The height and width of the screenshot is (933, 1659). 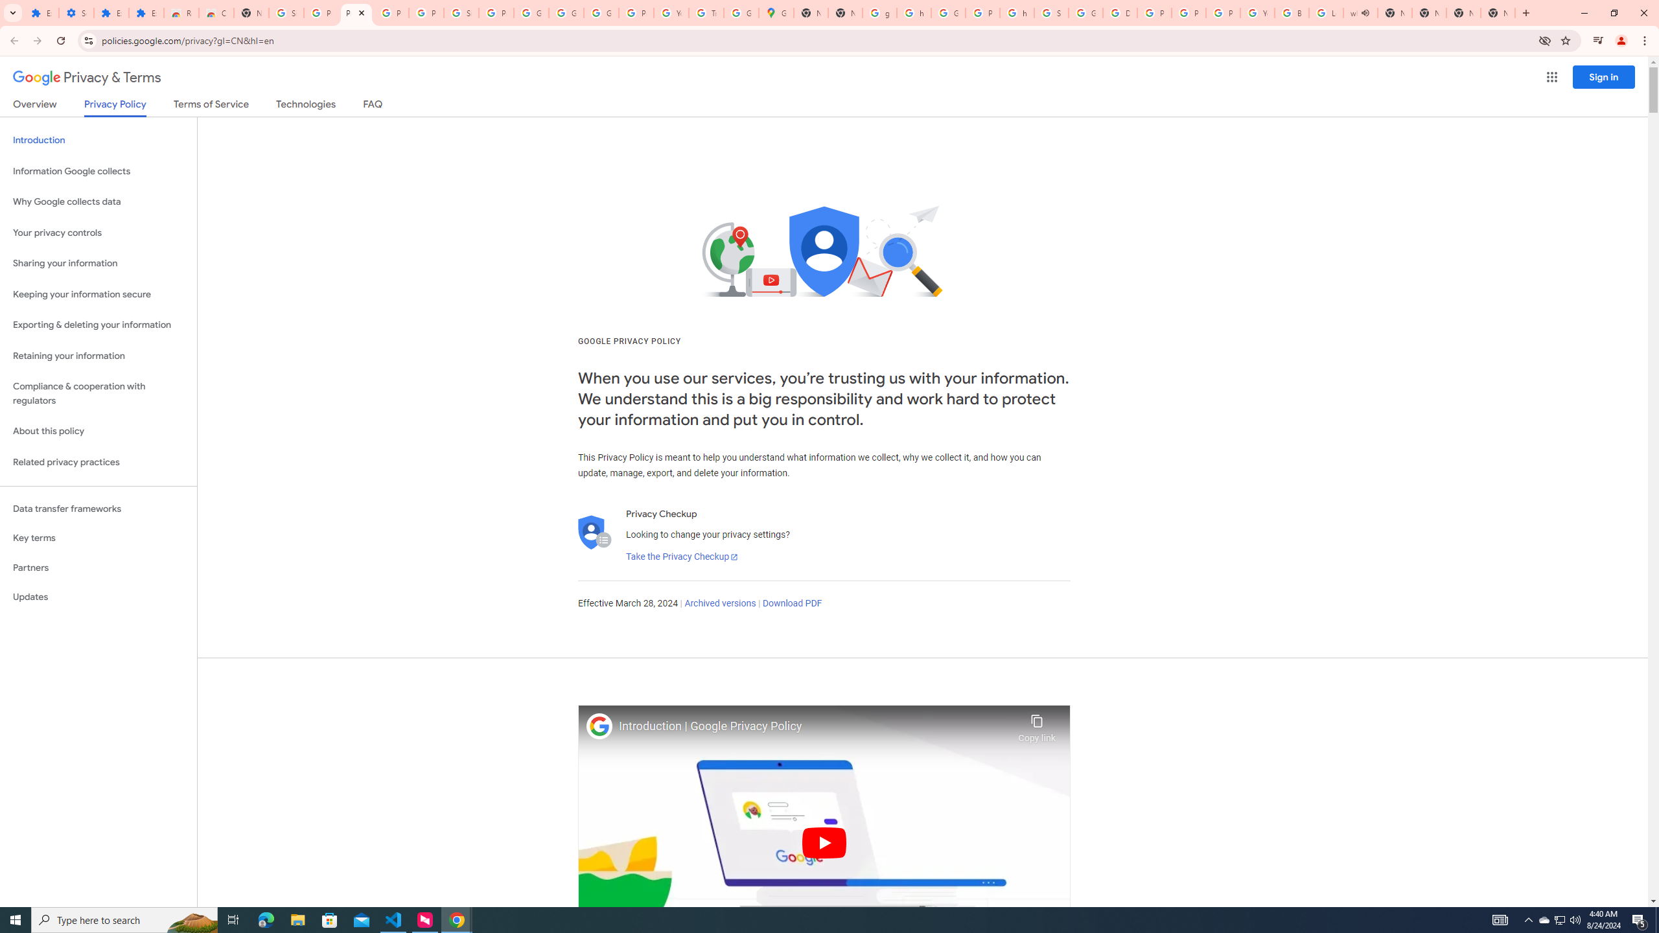 What do you see at coordinates (76, 13) in the screenshot?
I see `Settings` at bounding box center [76, 13].